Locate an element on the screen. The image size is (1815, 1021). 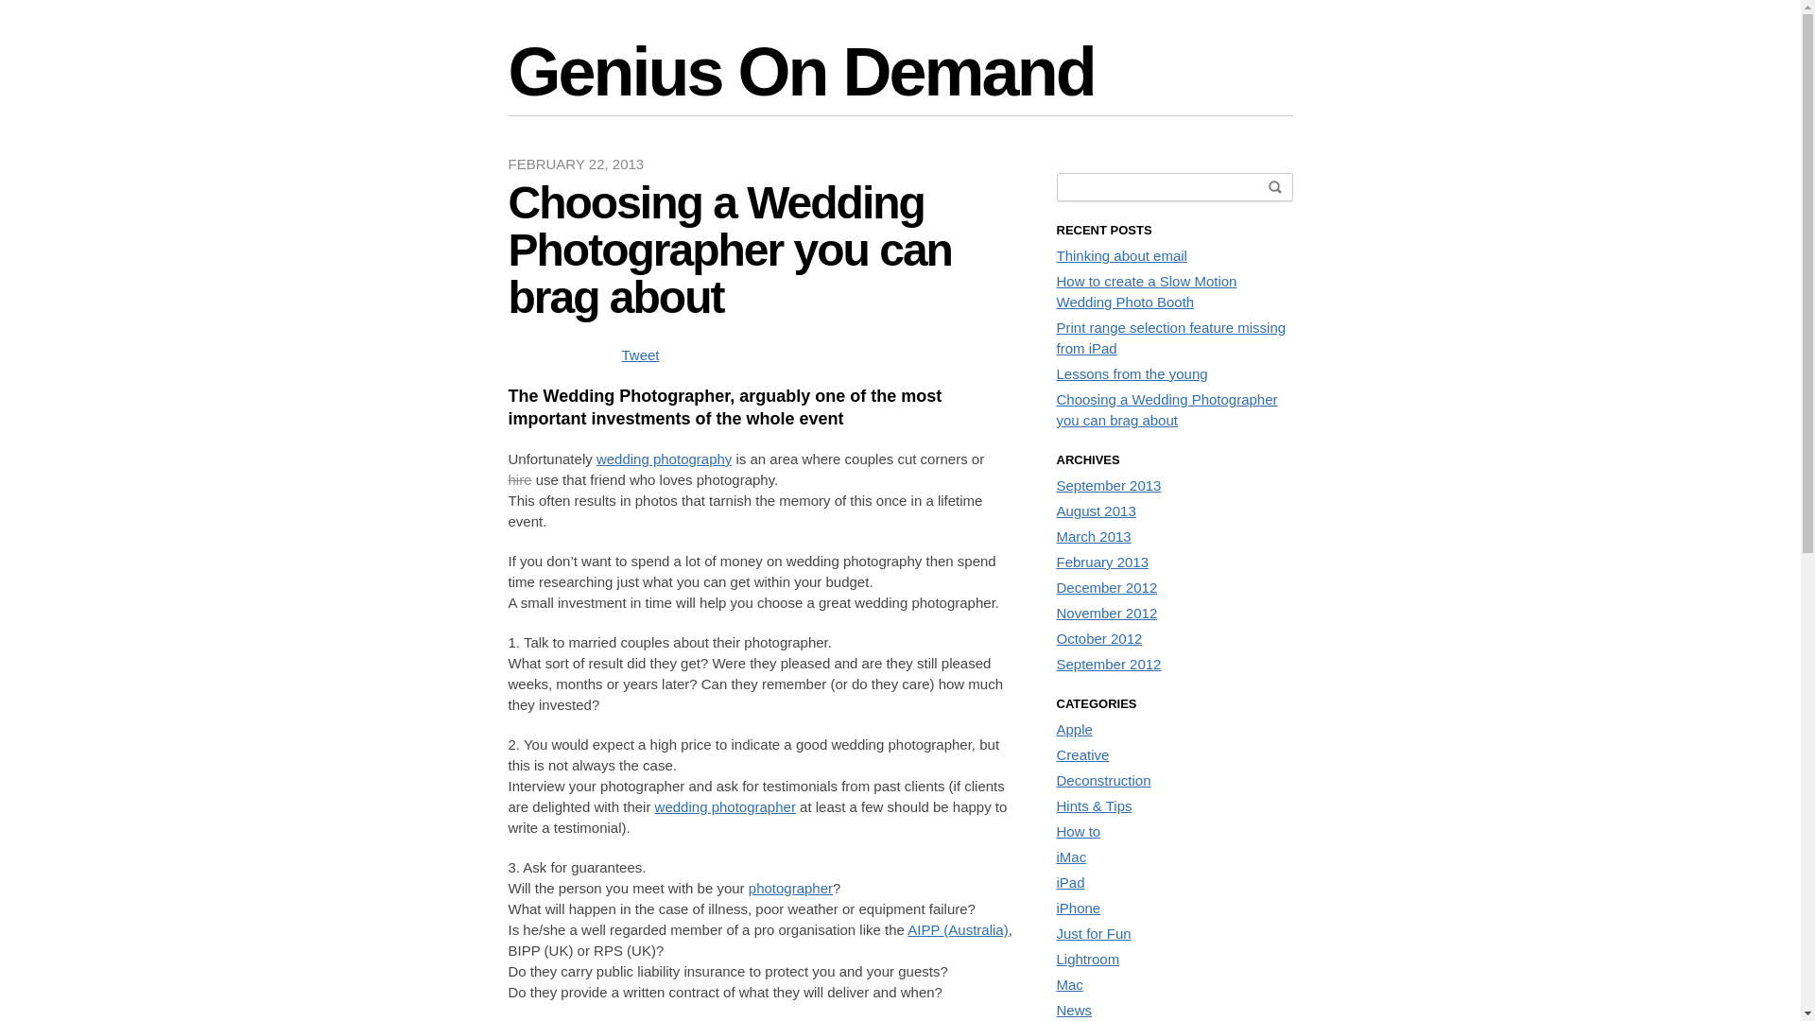
iPad is located at coordinates (1071, 883).